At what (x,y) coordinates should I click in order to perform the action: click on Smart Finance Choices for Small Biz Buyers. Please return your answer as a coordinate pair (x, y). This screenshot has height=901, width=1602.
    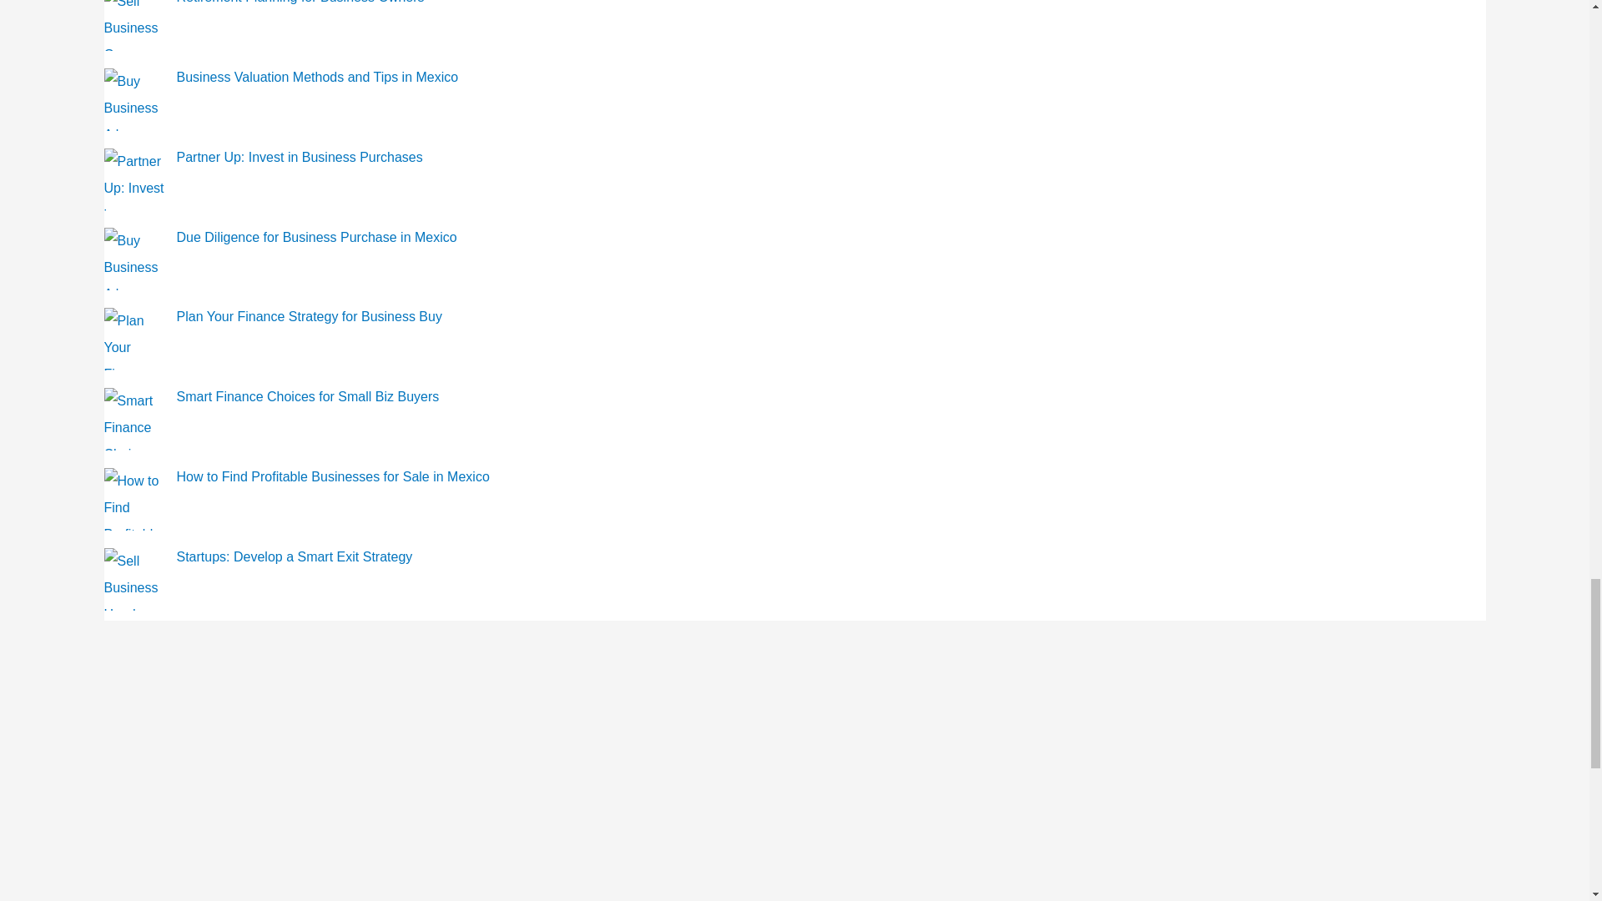
    Looking at the image, I should click on (307, 395).